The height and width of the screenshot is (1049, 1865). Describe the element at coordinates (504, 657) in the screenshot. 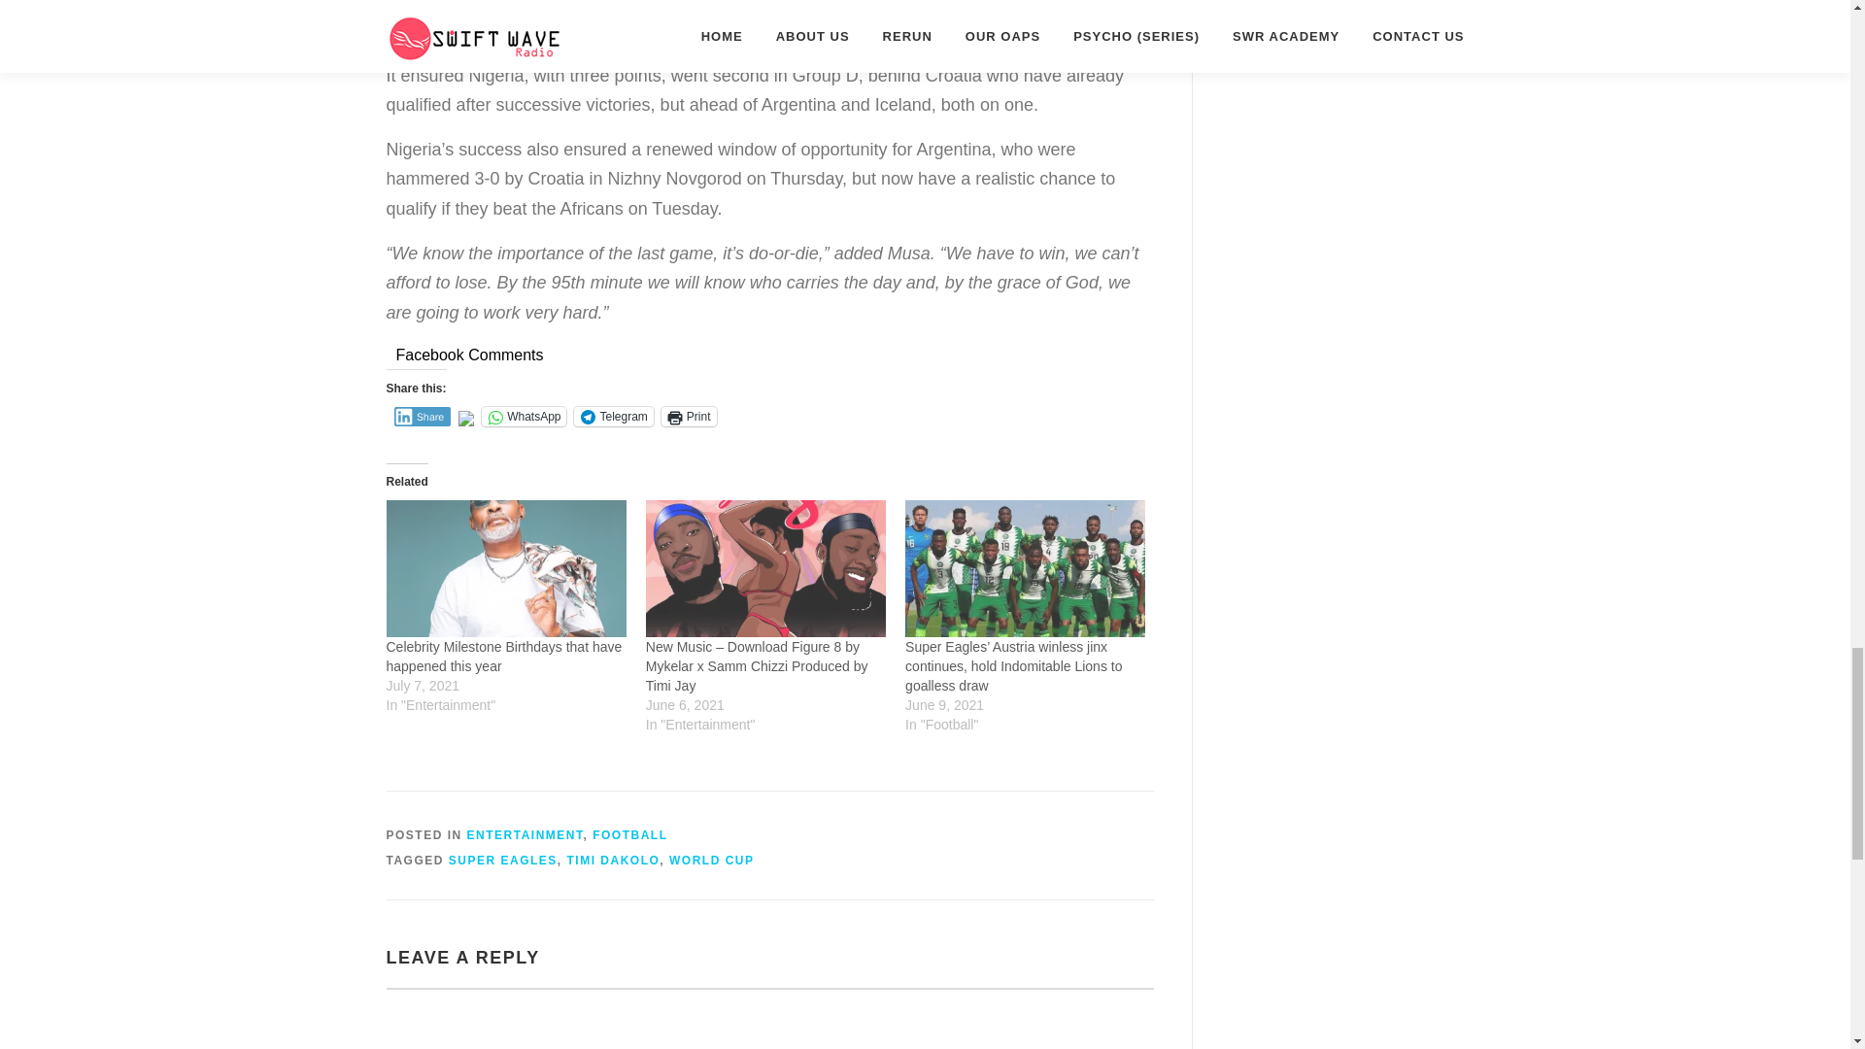

I see `Celebrity Milestone Birthdays that have happened this year` at that location.